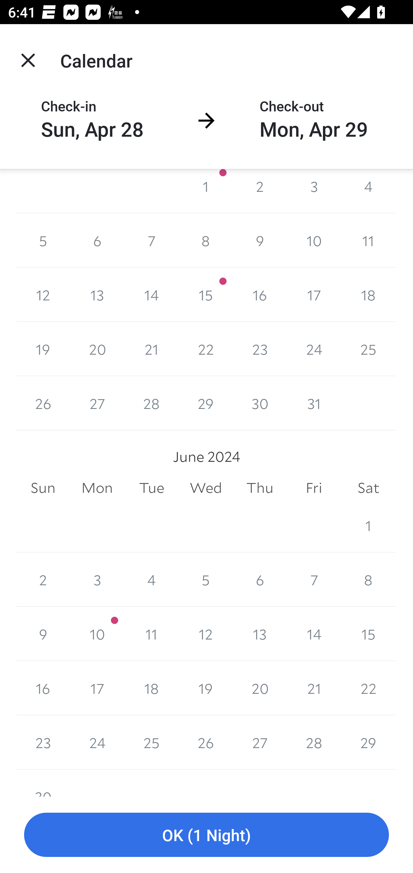 The width and height of the screenshot is (413, 873). I want to click on 16 16 May 2024, so click(260, 295).